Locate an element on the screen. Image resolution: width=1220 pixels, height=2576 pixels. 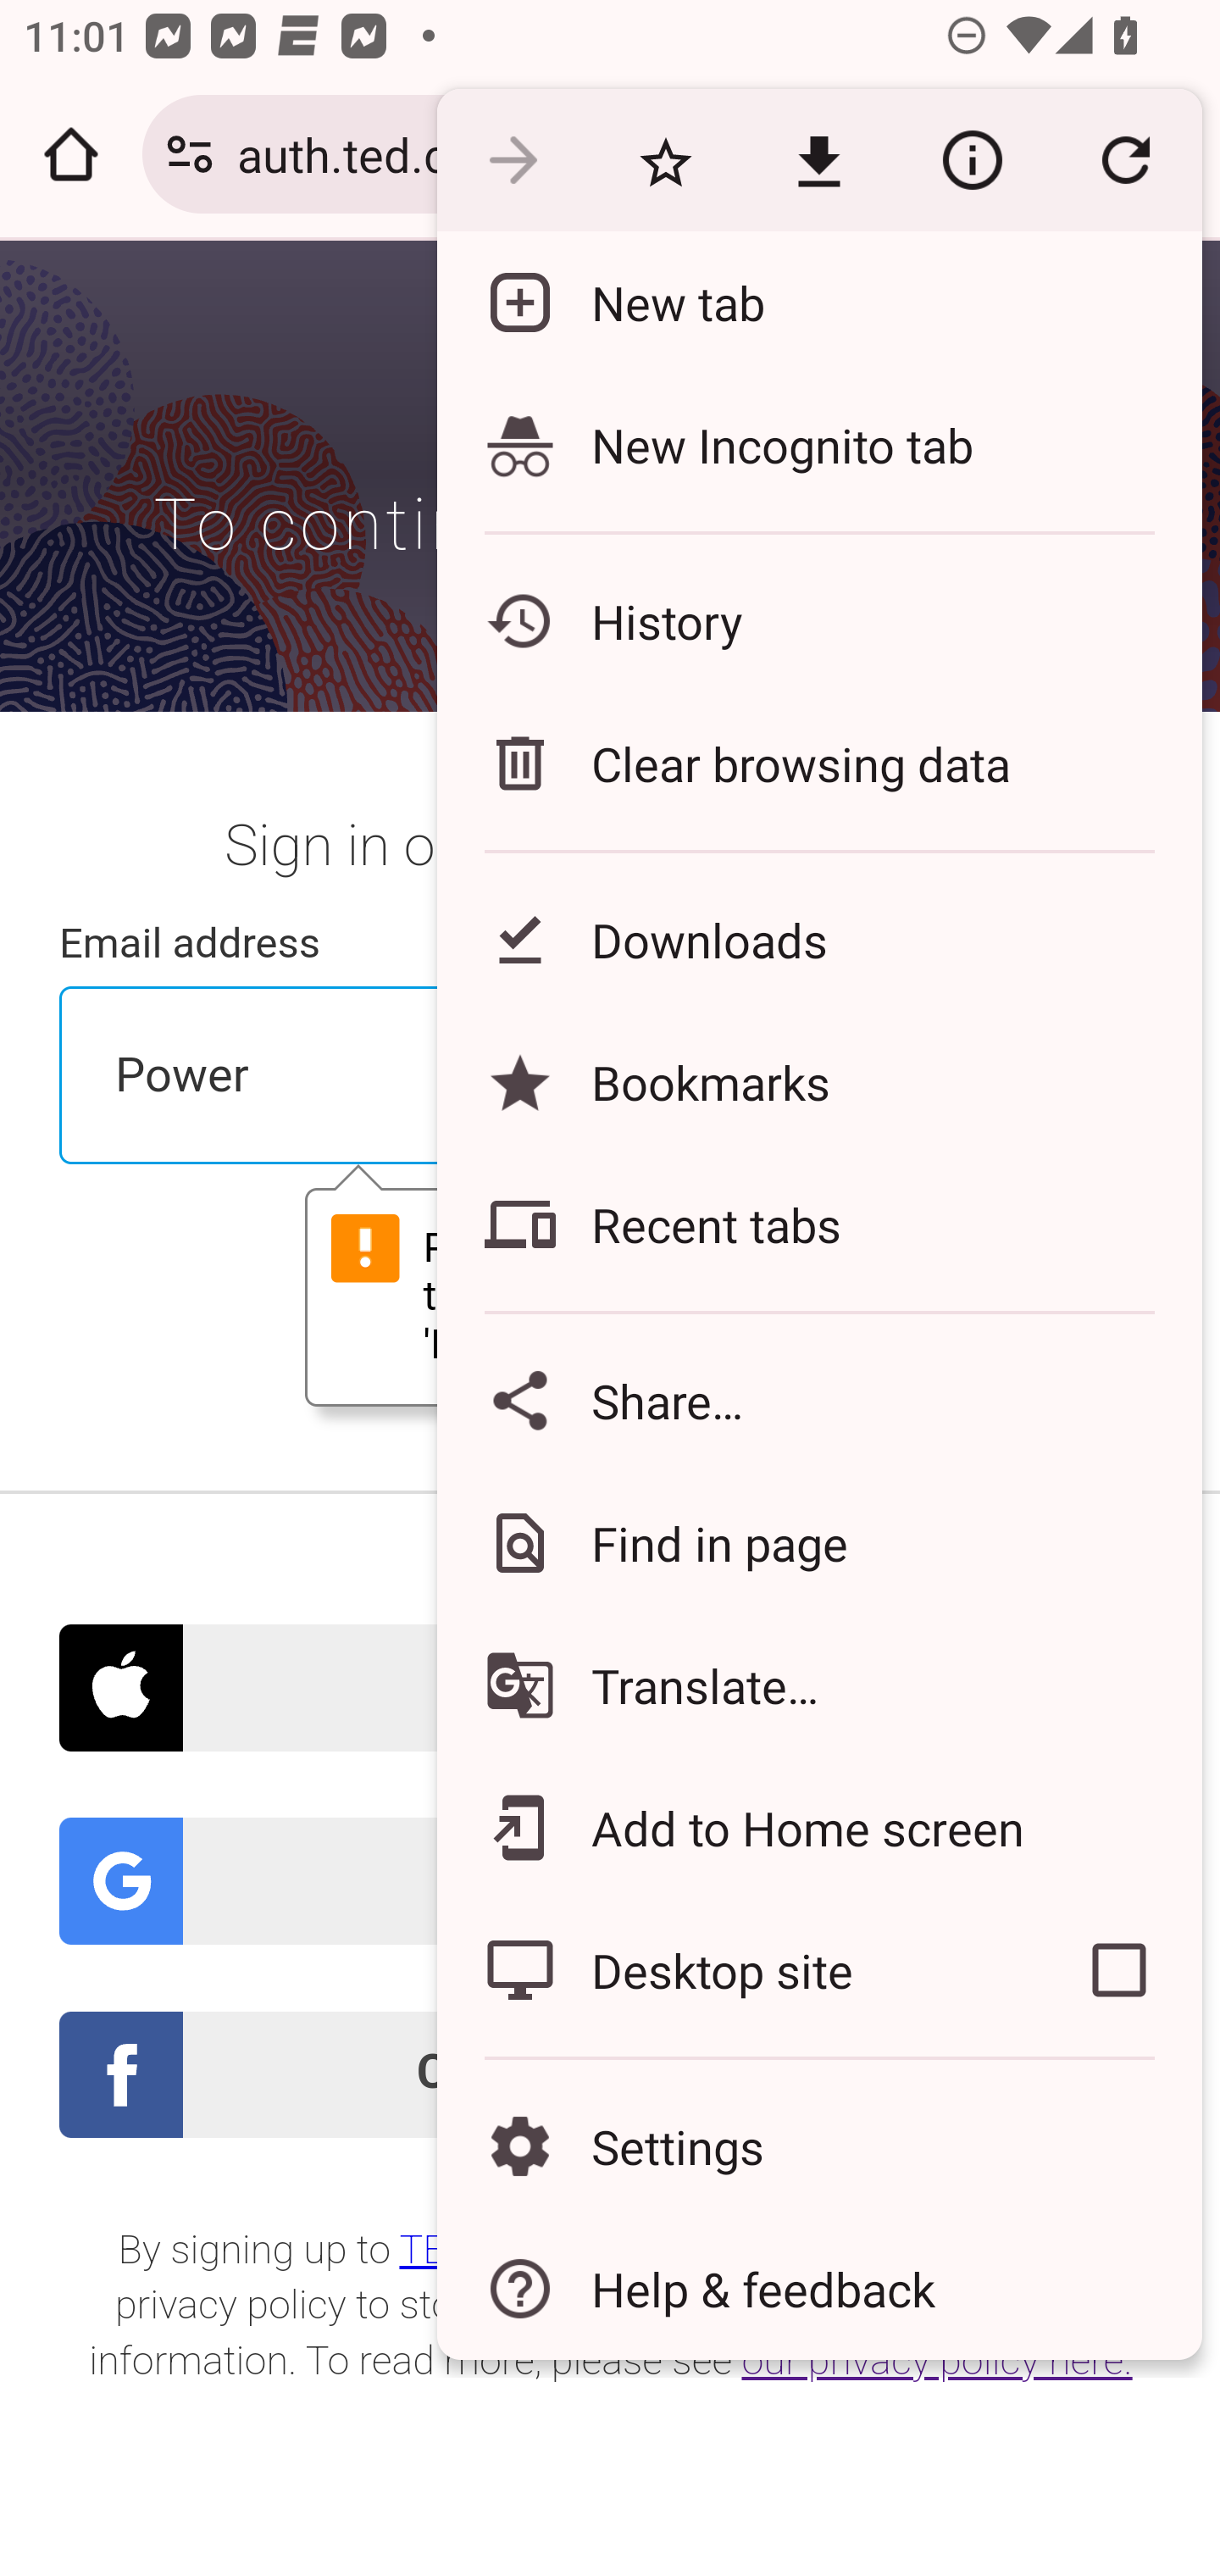
Bookmarks is located at coordinates (818, 1081).